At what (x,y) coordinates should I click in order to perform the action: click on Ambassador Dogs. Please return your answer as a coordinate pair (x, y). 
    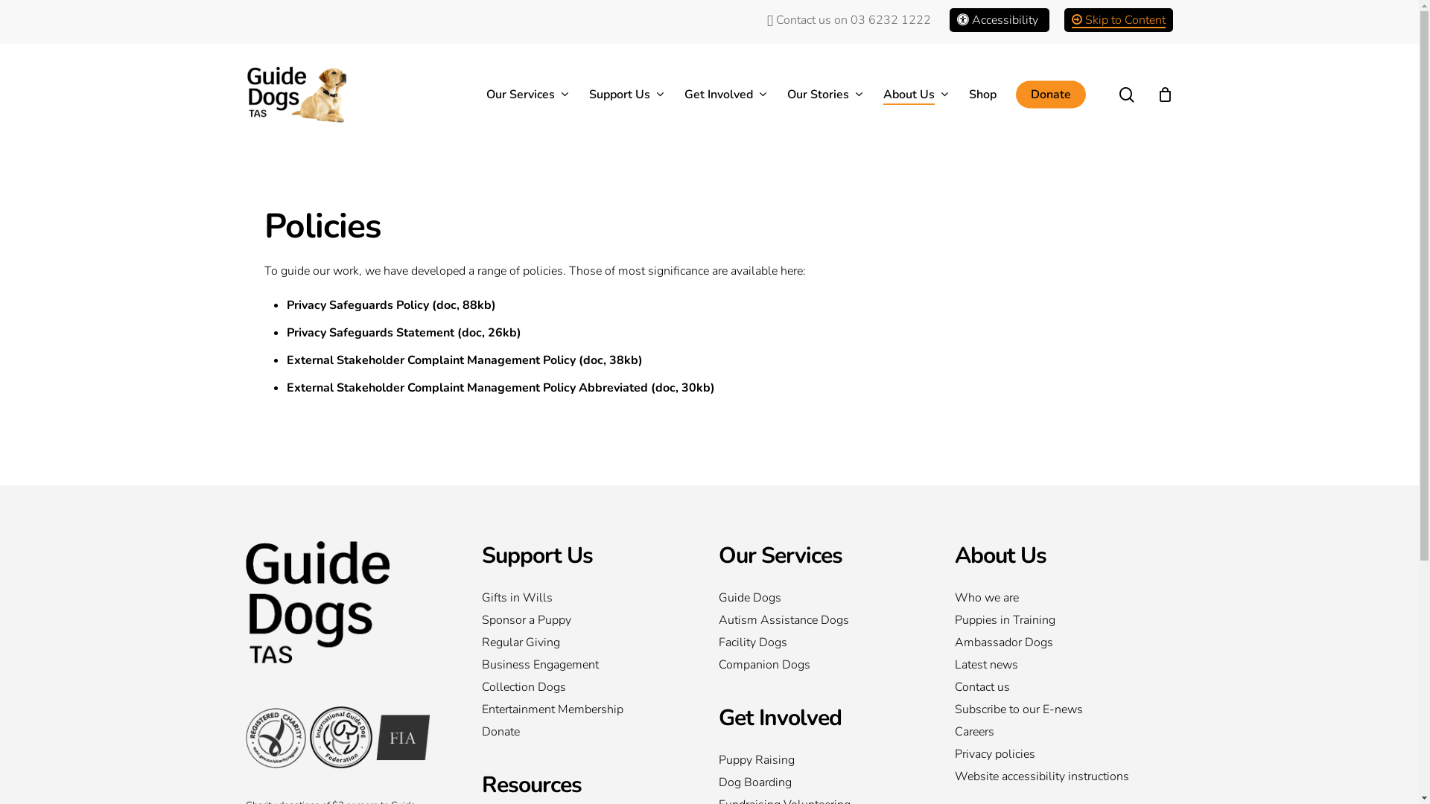
    Looking at the image, I should click on (1049, 642).